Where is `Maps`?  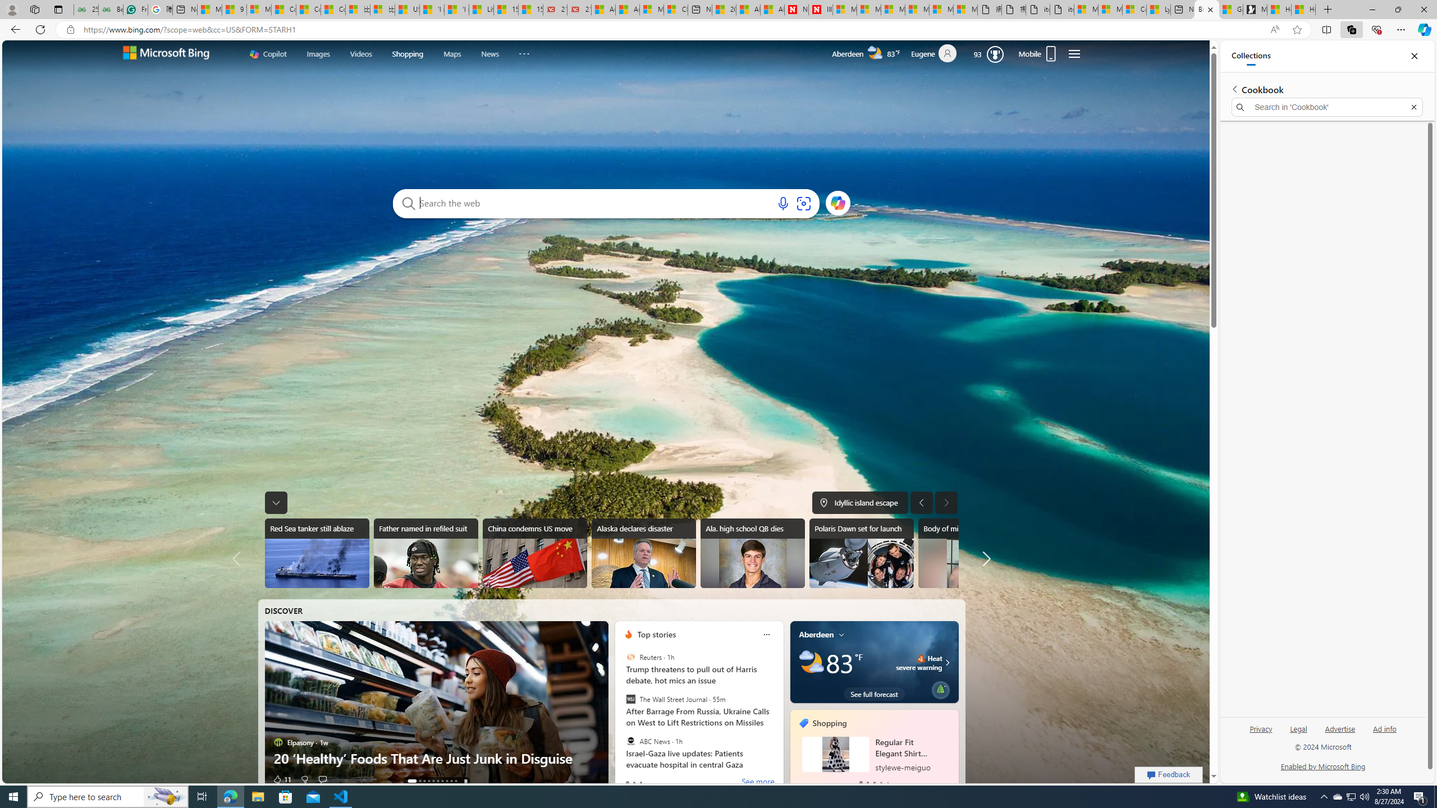 Maps is located at coordinates (452, 54).